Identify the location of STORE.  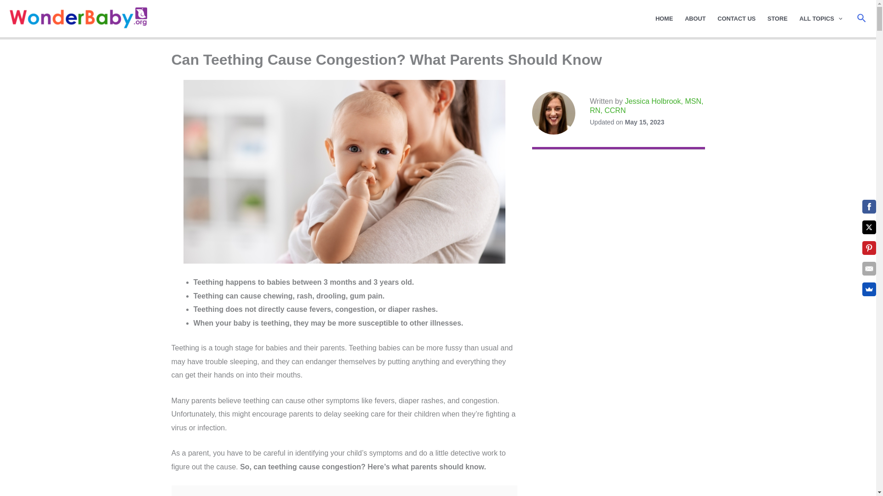
(777, 18).